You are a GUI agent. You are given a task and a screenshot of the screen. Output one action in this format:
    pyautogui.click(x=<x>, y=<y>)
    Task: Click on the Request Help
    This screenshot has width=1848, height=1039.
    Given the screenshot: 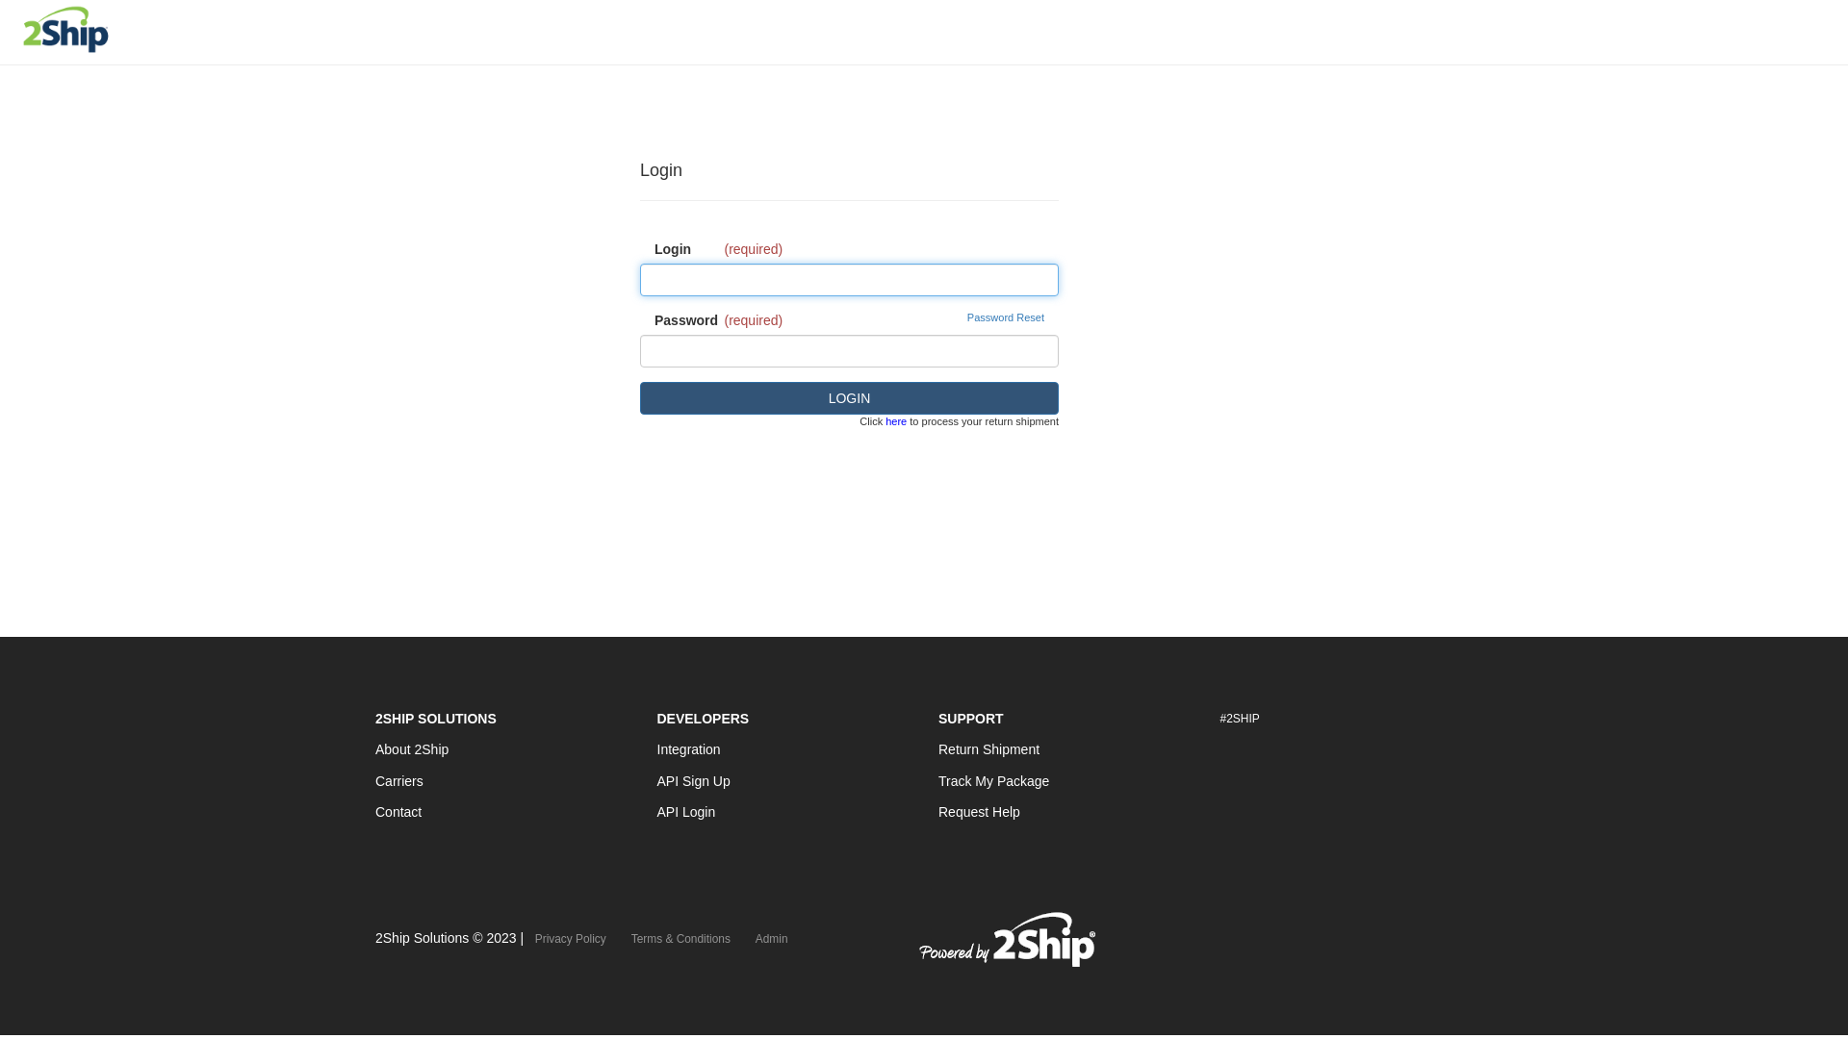 What is the action you would take?
    pyautogui.click(x=980, y=812)
    